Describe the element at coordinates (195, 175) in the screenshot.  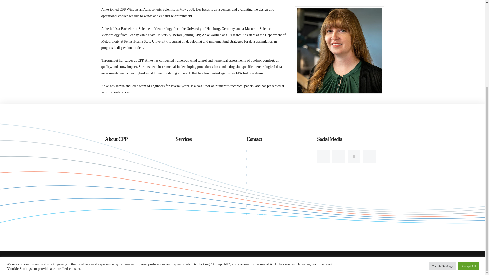
I see `Wind on Solar Arrays` at that location.